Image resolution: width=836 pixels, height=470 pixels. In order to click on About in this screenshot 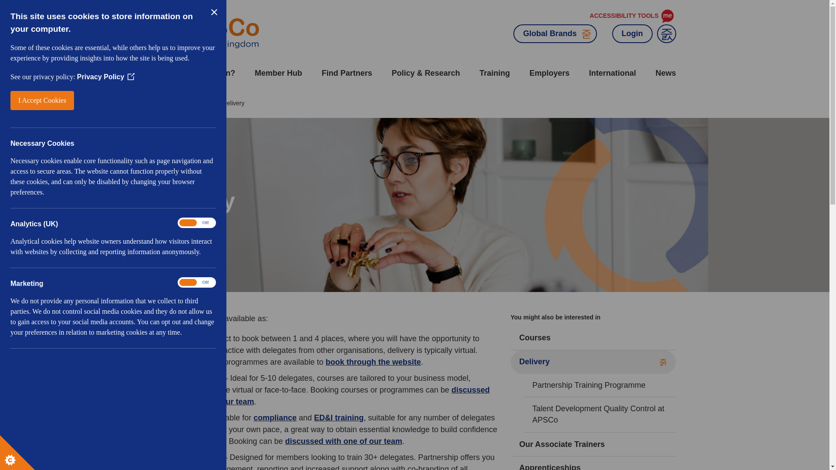, I will do `click(164, 73)`.